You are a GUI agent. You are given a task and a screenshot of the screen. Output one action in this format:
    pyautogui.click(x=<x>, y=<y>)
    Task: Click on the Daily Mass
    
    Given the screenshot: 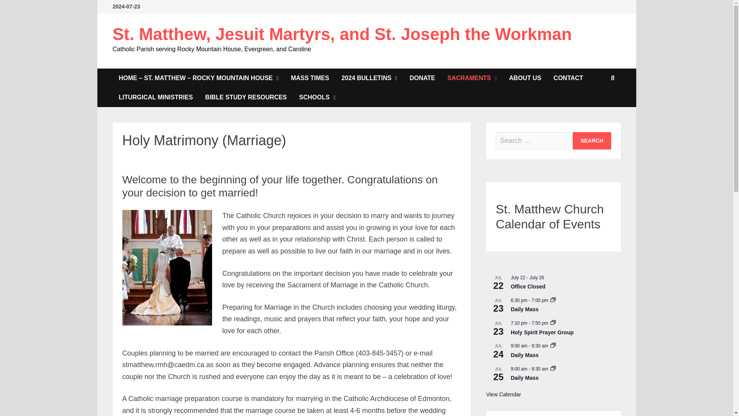 What is the action you would take?
    pyautogui.click(x=524, y=355)
    